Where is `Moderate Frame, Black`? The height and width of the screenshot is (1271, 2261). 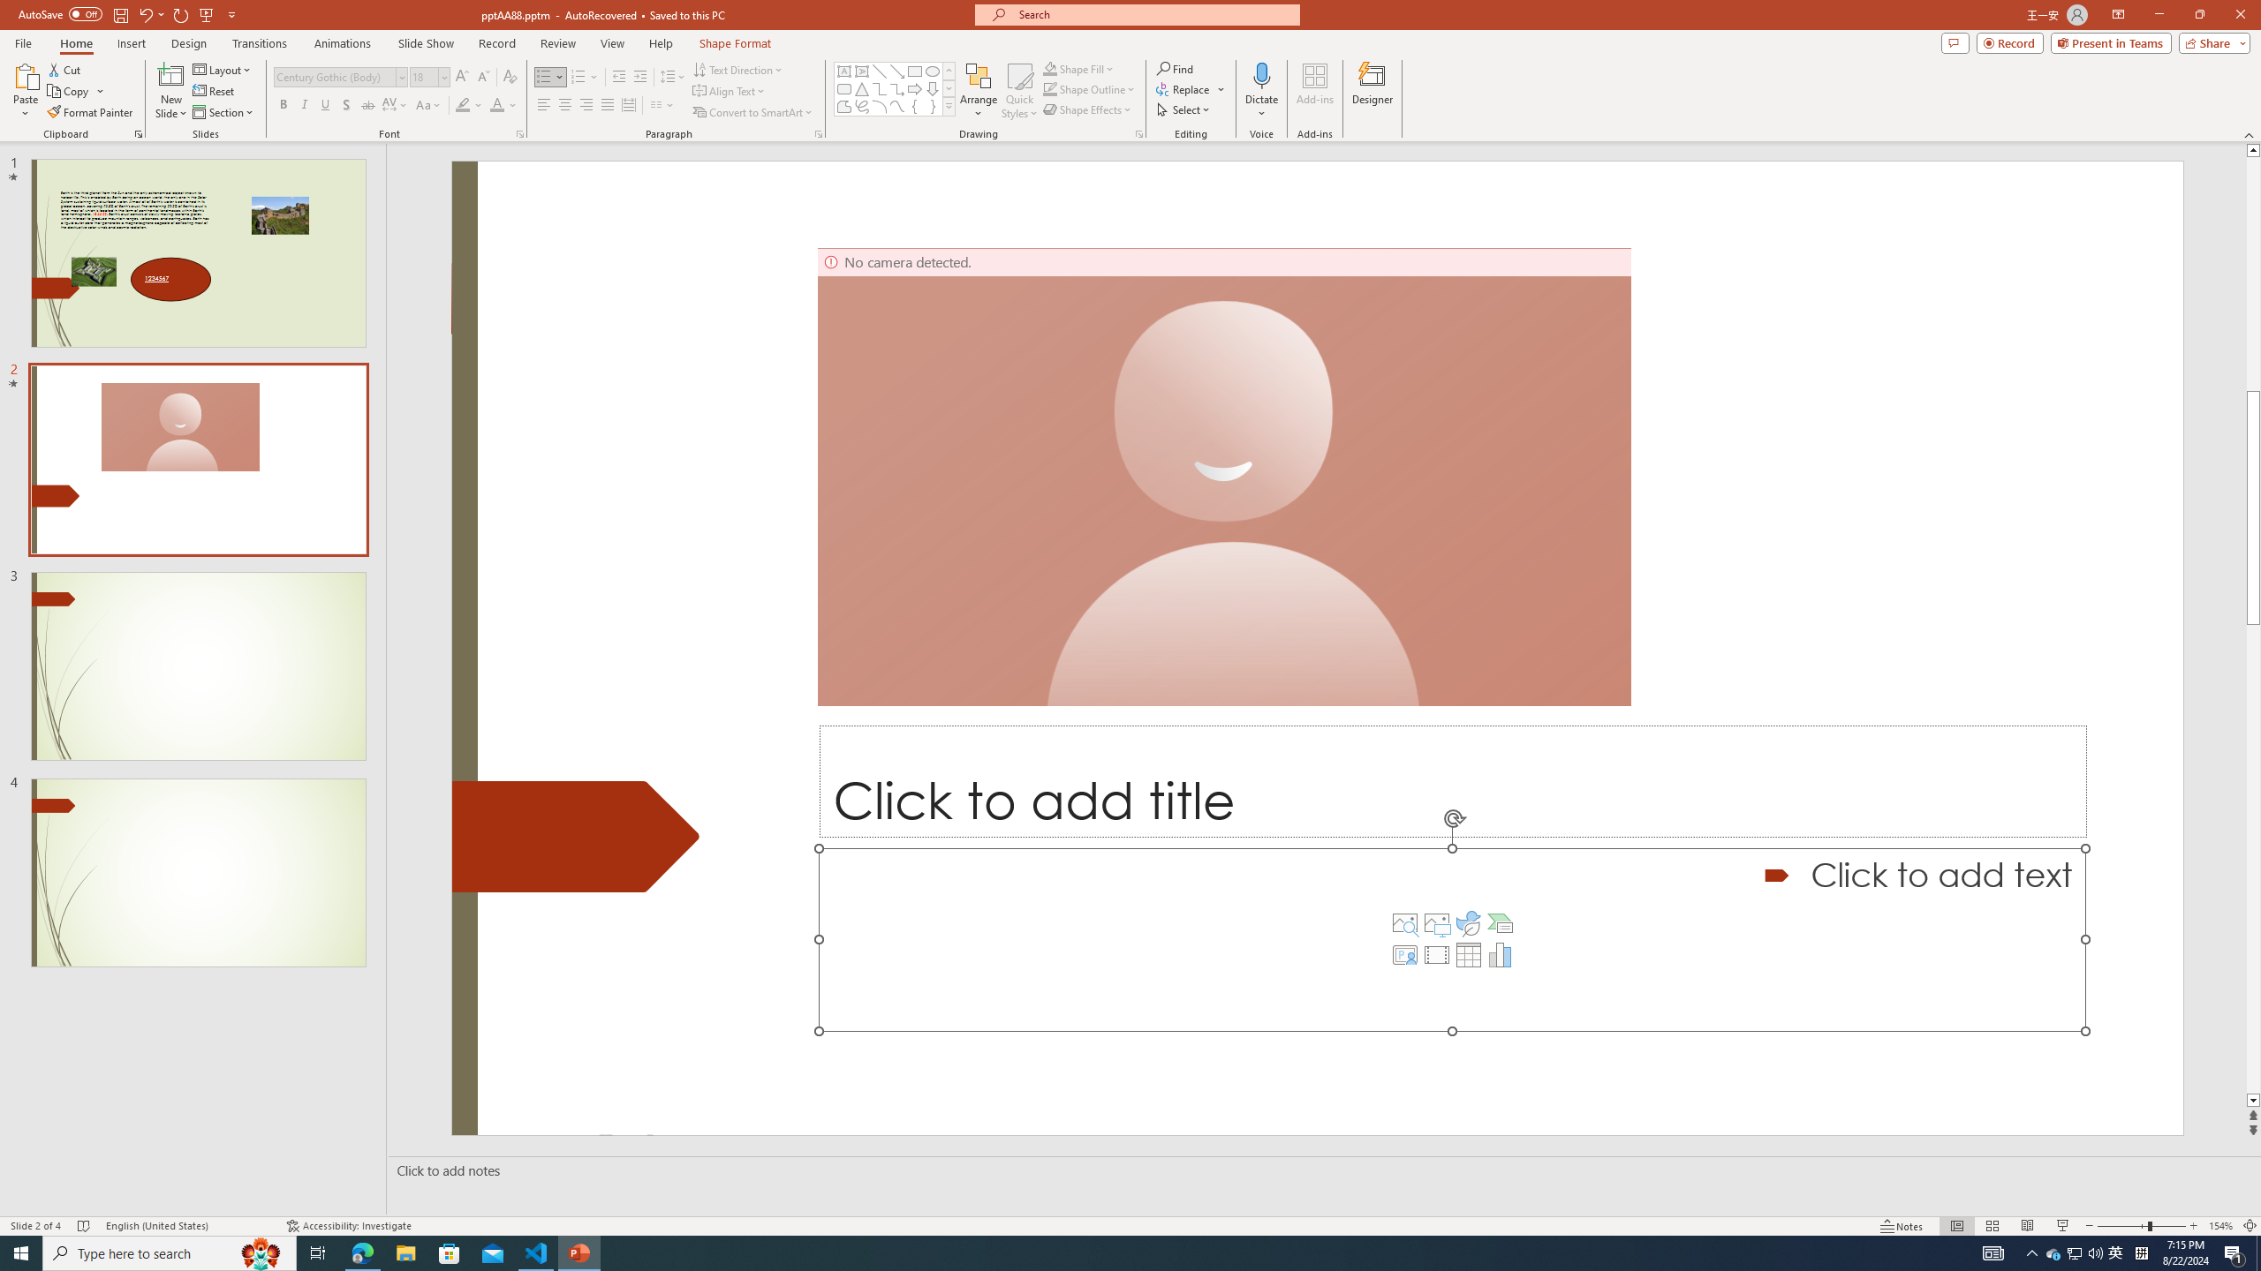
Moderate Frame, Black is located at coordinates (979, 88).